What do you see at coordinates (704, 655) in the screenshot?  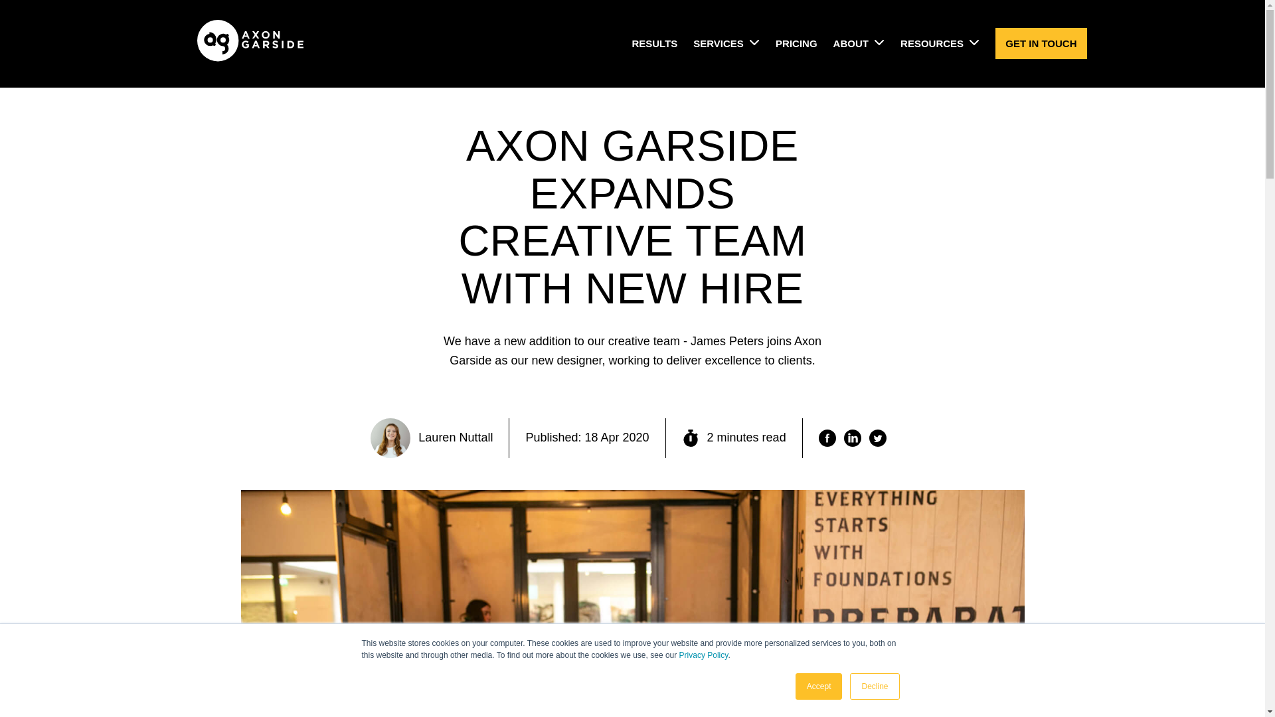 I see `Privacy Policy` at bounding box center [704, 655].